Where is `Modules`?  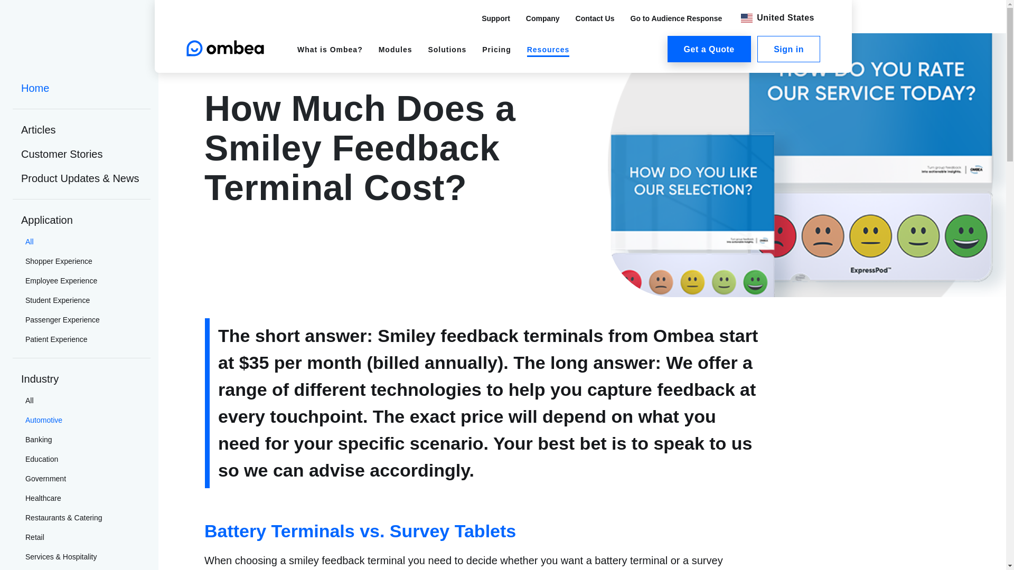
Modules is located at coordinates (395, 50).